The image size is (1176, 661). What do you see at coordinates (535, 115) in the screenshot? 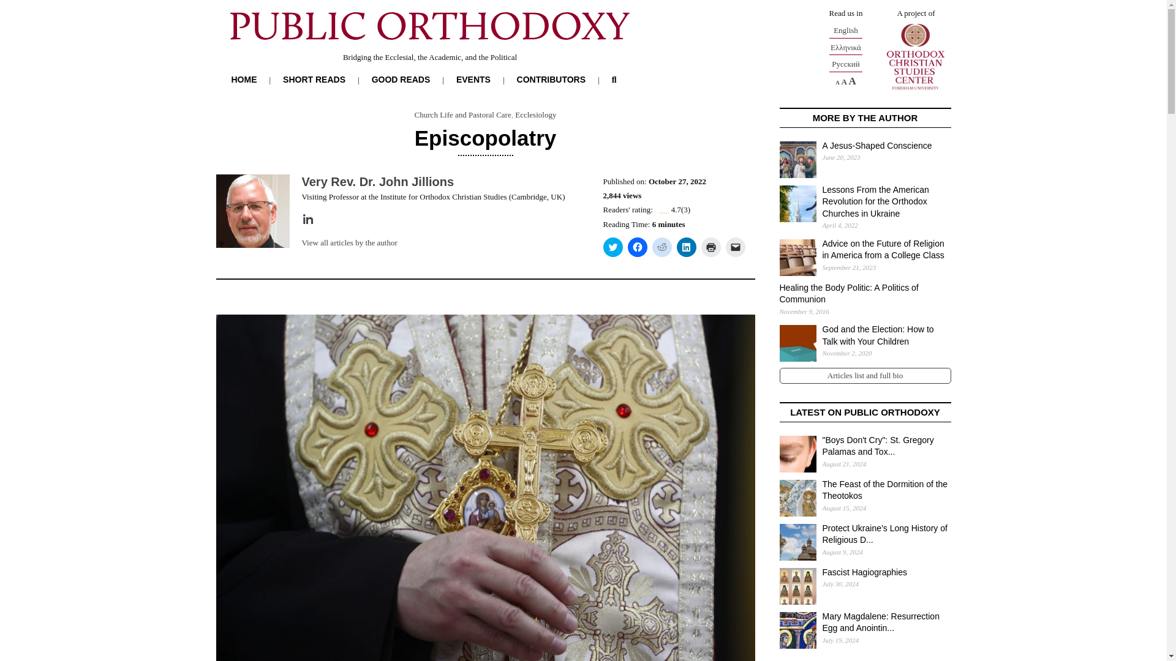
I see `Ecclesiology` at bounding box center [535, 115].